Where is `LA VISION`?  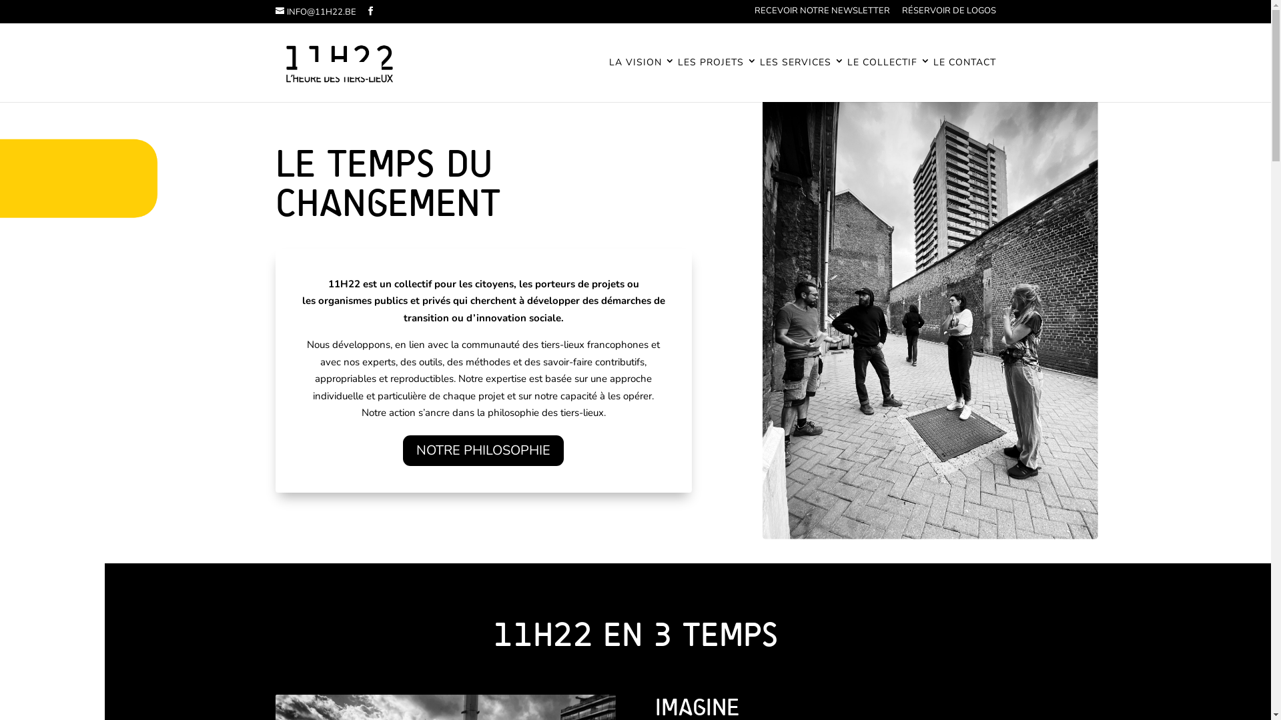 LA VISION is located at coordinates (642, 79).